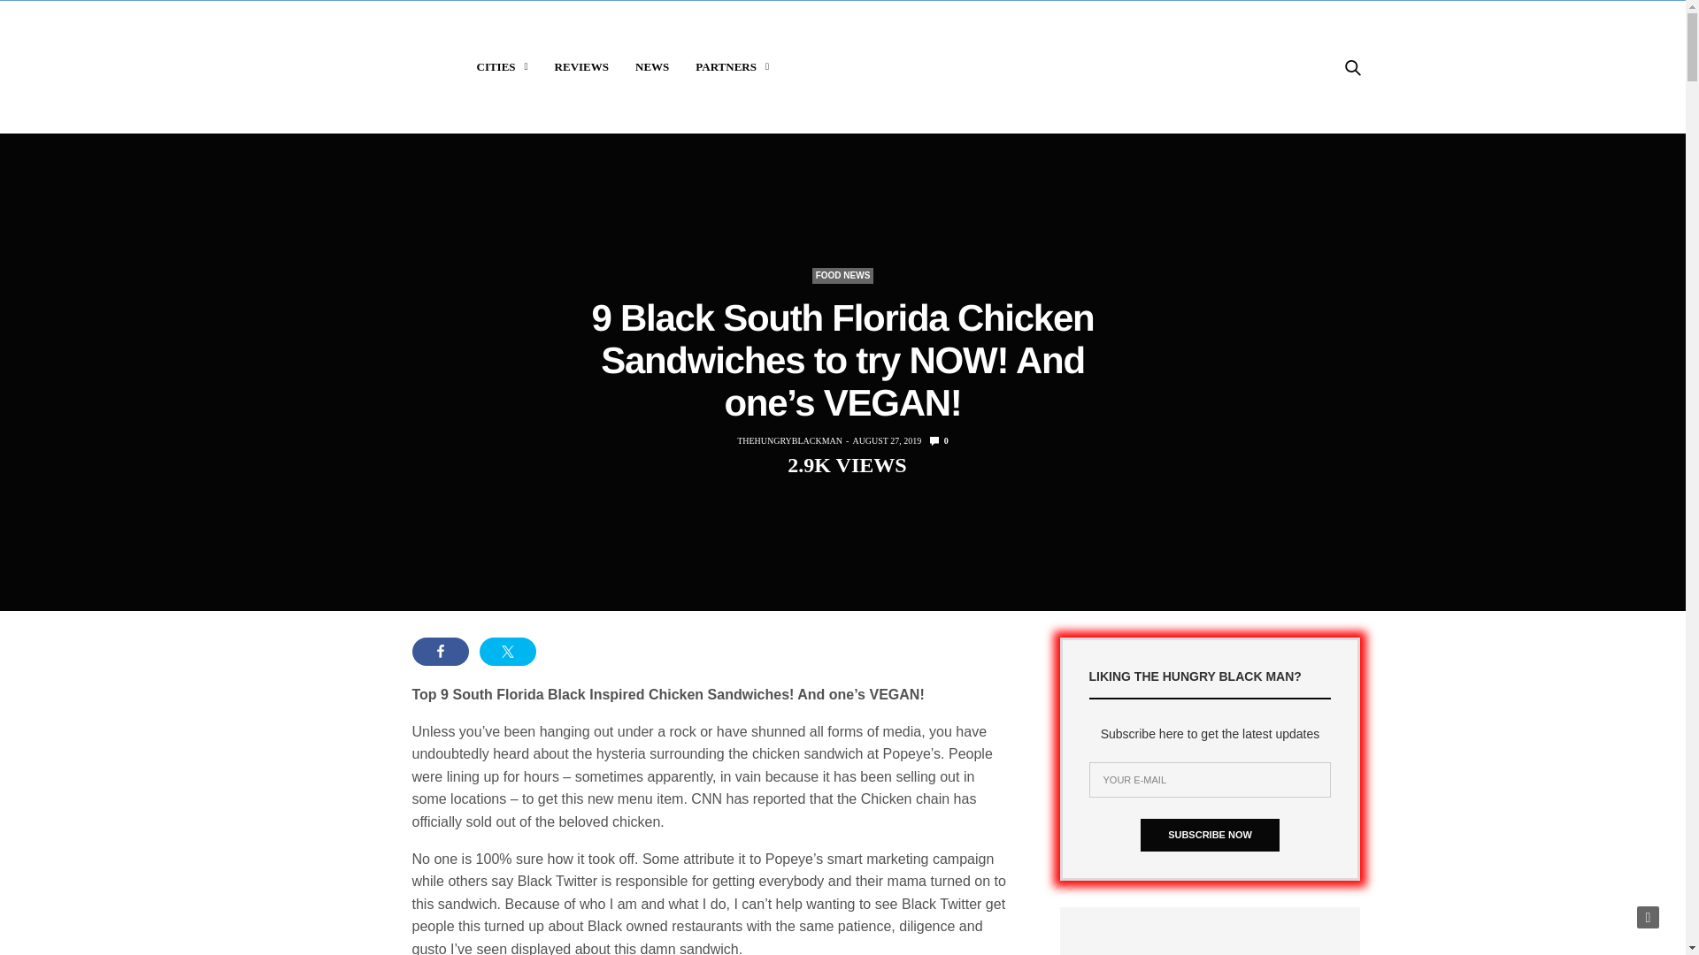 This screenshot has height=955, width=1699. Describe the element at coordinates (789, 440) in the screenshot. I see `Posts by thehungryblackman` at that location.